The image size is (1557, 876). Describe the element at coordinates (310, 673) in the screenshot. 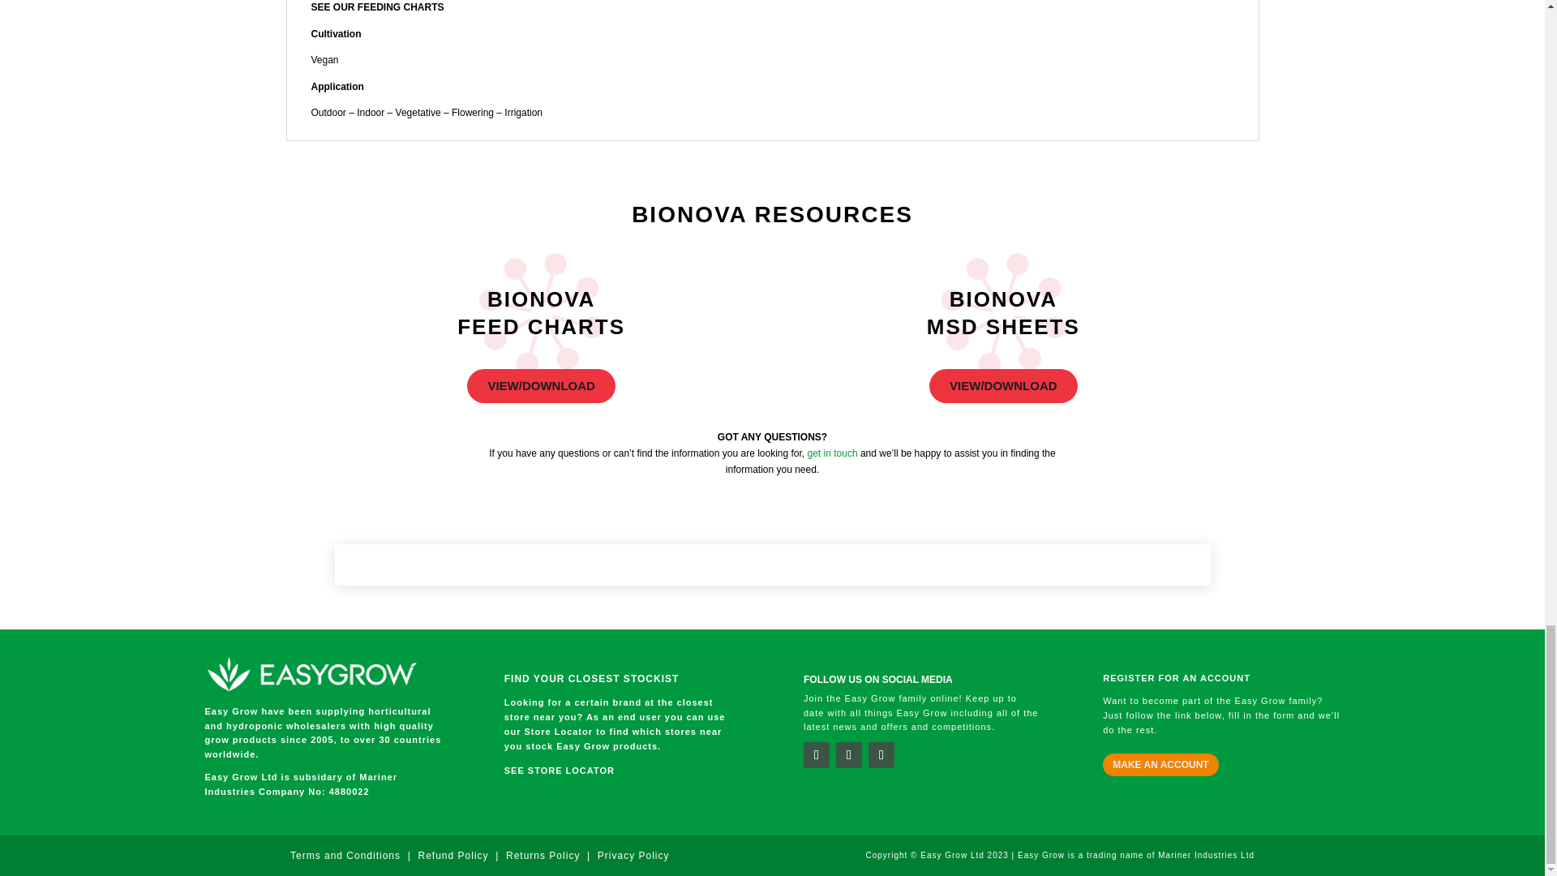

I see `Easy-Grow-Desktop-Navigation-Logo-White 330` at that location.